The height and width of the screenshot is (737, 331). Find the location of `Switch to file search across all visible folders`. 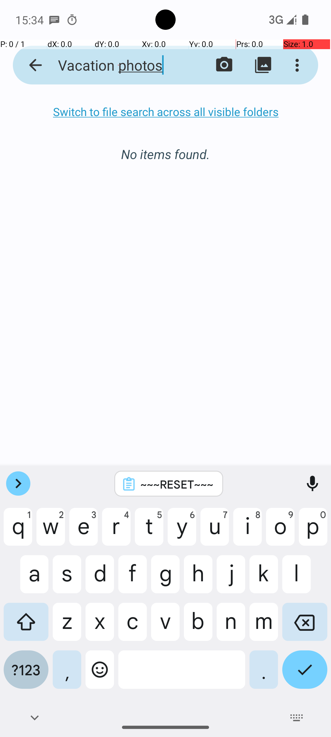

Switch to file search across all visible folders is located at coordinates (165, 112).